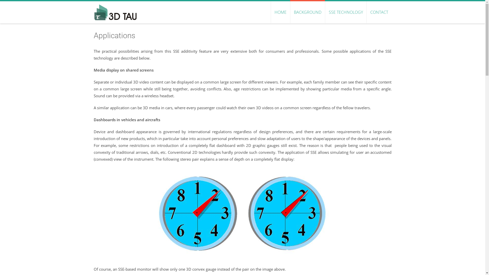 Image resolution: width=489 pixels, height=275 pixels. Describe the element at coordinates (307, 12) in the screenshot. I see `BACKGROUND` at that location.